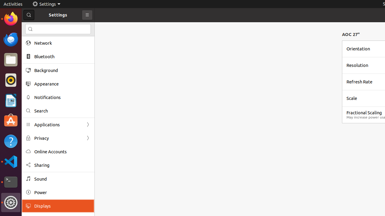  I want to click on Displays, so click(62, 206).